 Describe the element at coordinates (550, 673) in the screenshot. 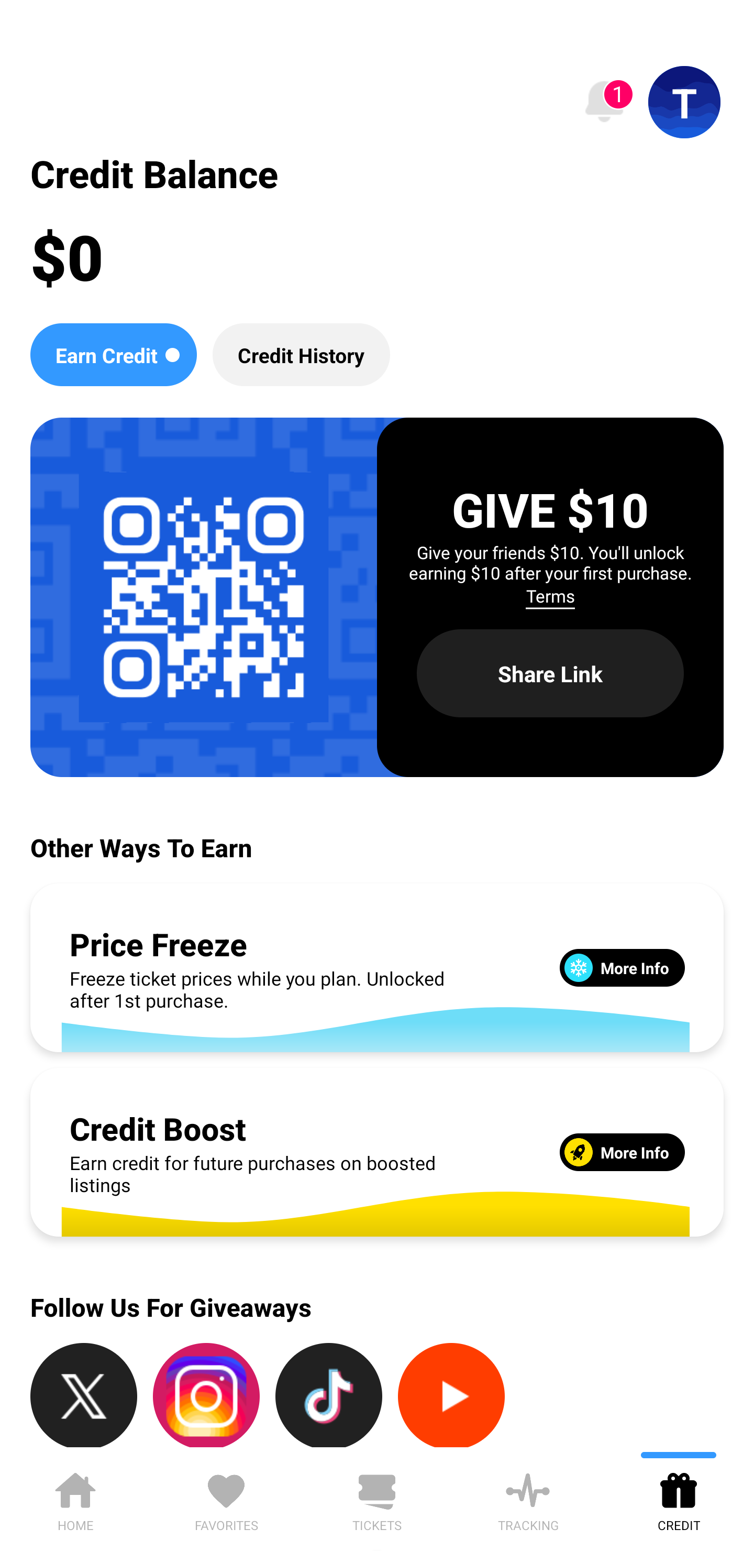

I see `Share Link` at that location.